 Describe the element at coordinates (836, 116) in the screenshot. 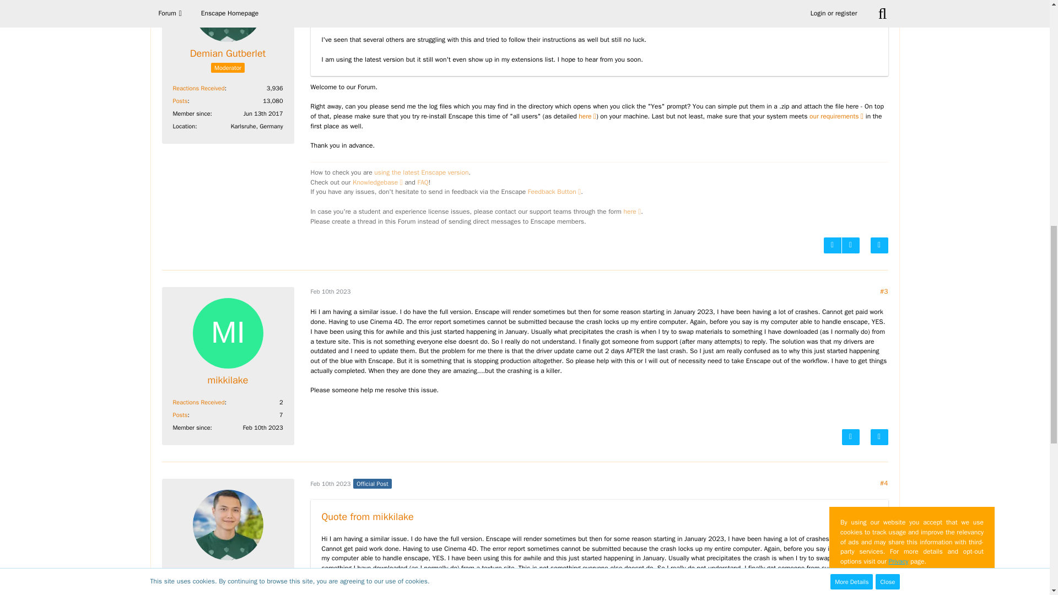

I see `our requirements` at that location.